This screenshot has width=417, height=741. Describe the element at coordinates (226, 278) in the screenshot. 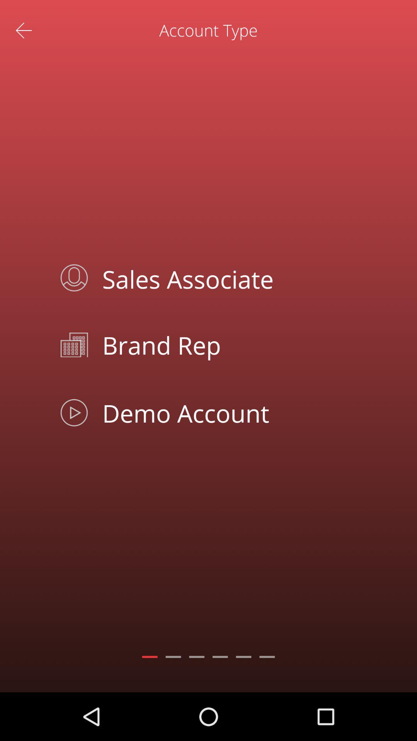

I see `choose sales associate` at that location.